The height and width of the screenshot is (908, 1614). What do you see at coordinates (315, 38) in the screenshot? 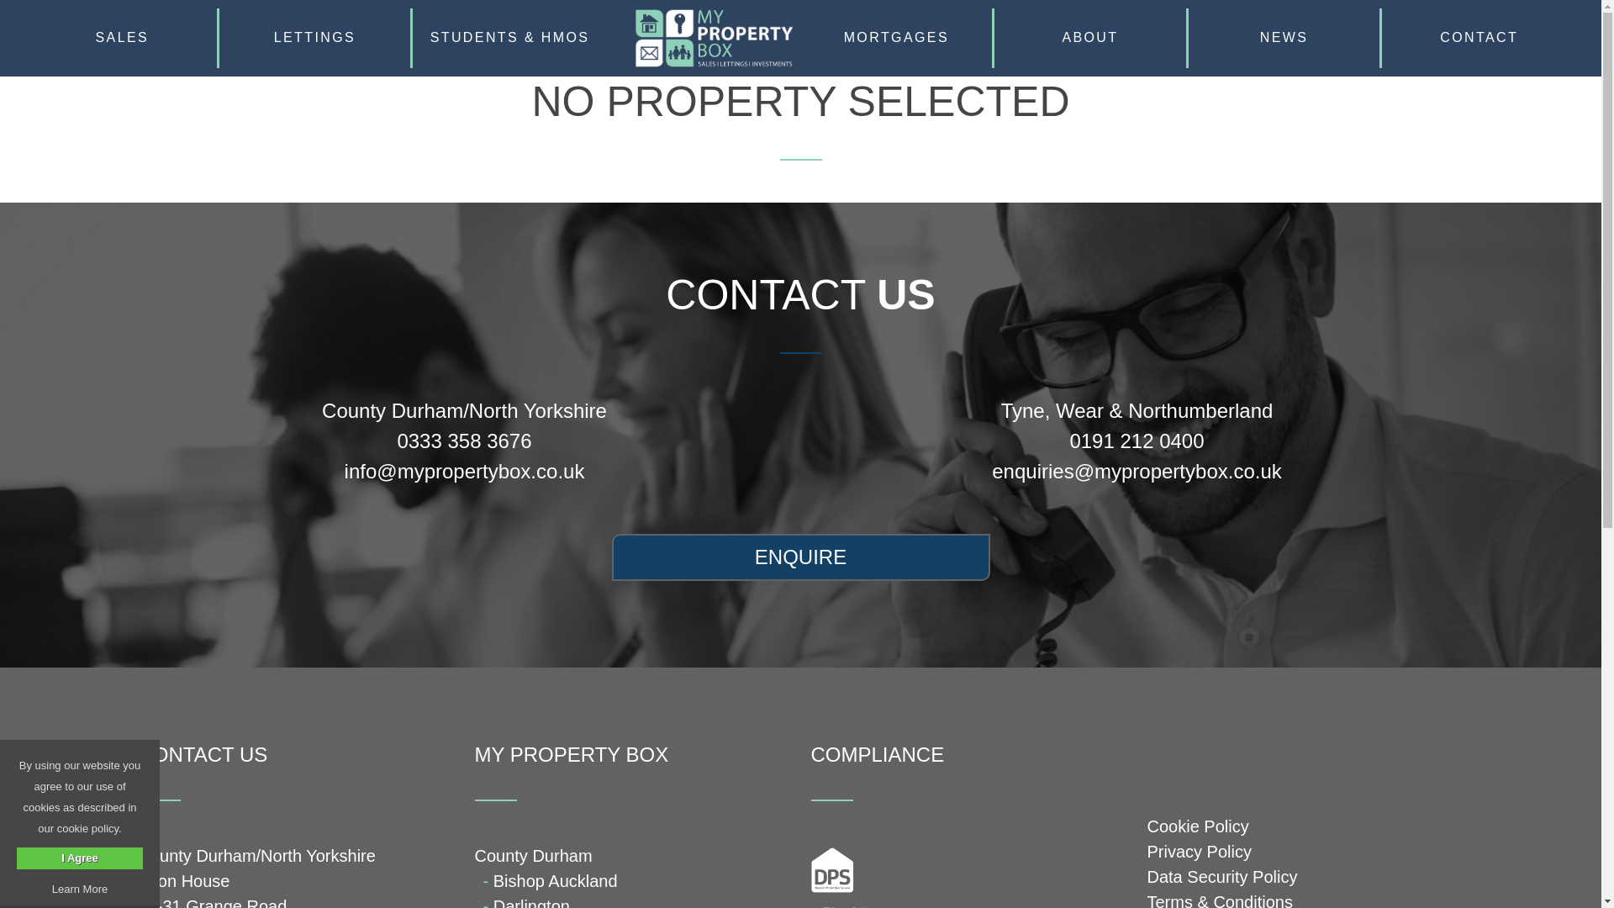
I see `LETTINGS` at bounding box center [315, 38].